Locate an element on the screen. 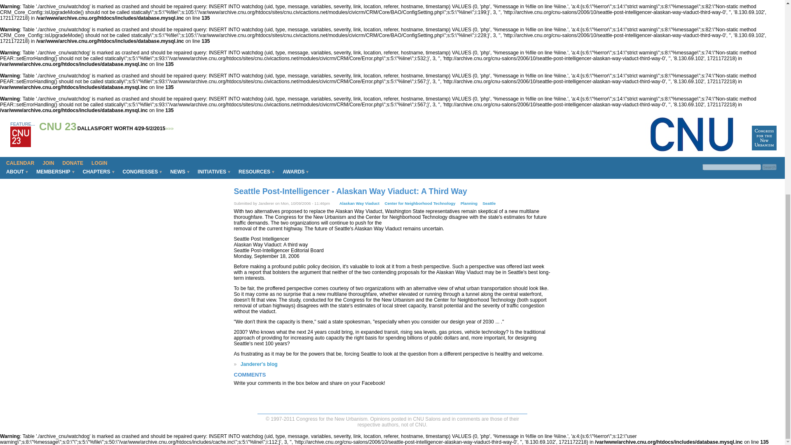 This screenshot has height=445, width=791. Enter the terms you wish to search for. is located at coordinates (732, 167).